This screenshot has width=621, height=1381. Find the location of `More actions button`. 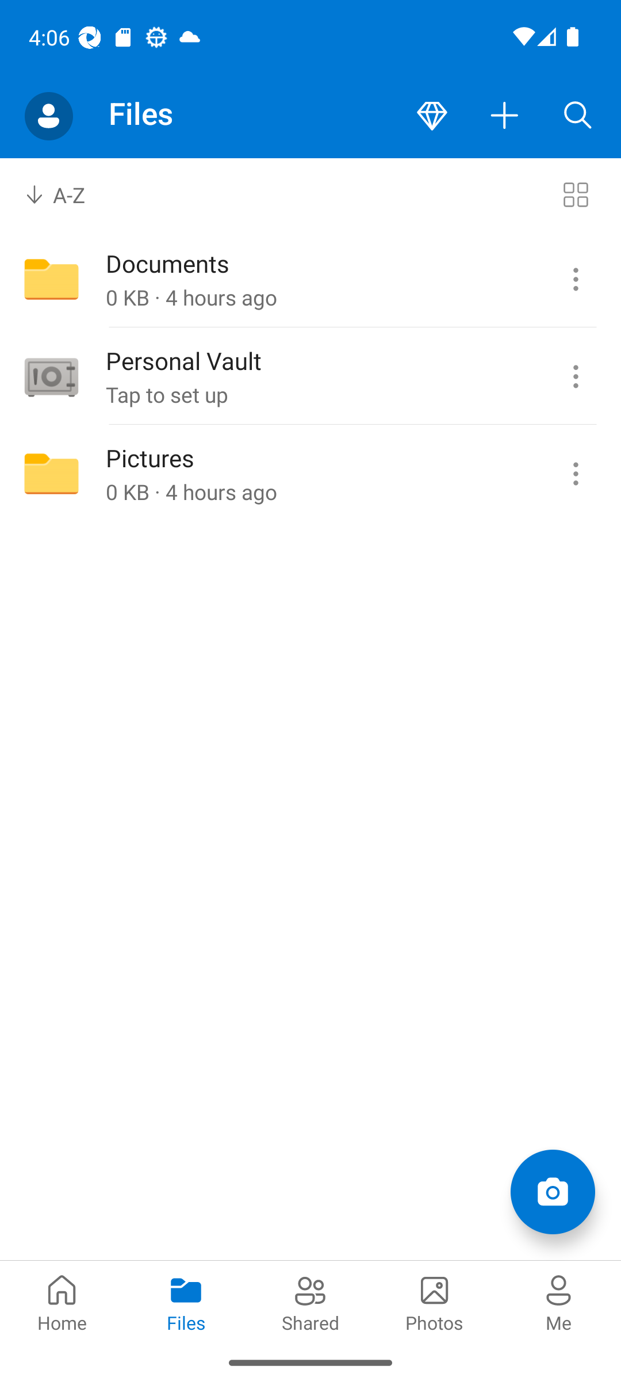

More actions button is located at coordinates (505, 116).